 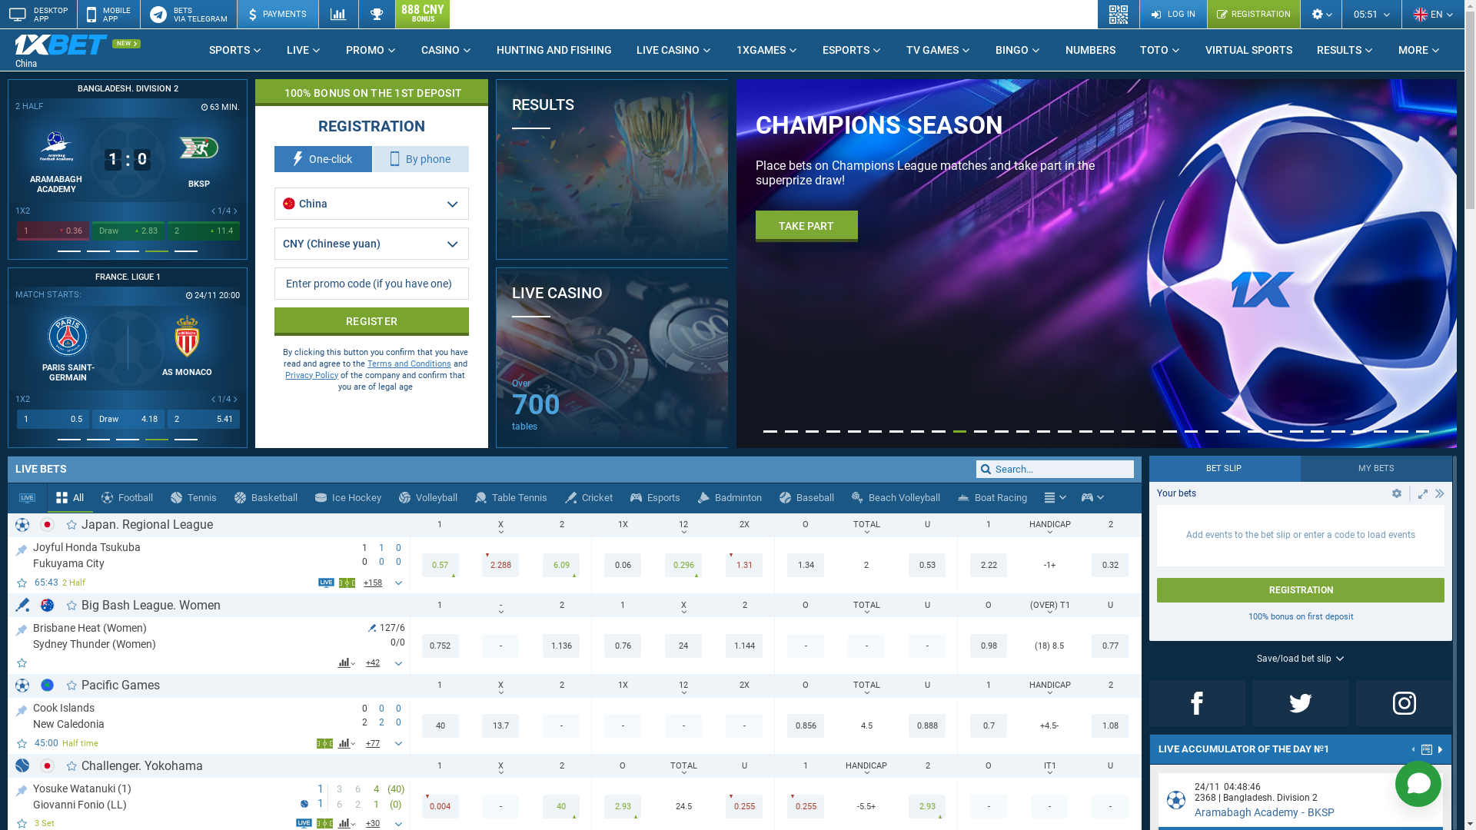 I want to click on Pacific Games, so click(x=121, y=686).